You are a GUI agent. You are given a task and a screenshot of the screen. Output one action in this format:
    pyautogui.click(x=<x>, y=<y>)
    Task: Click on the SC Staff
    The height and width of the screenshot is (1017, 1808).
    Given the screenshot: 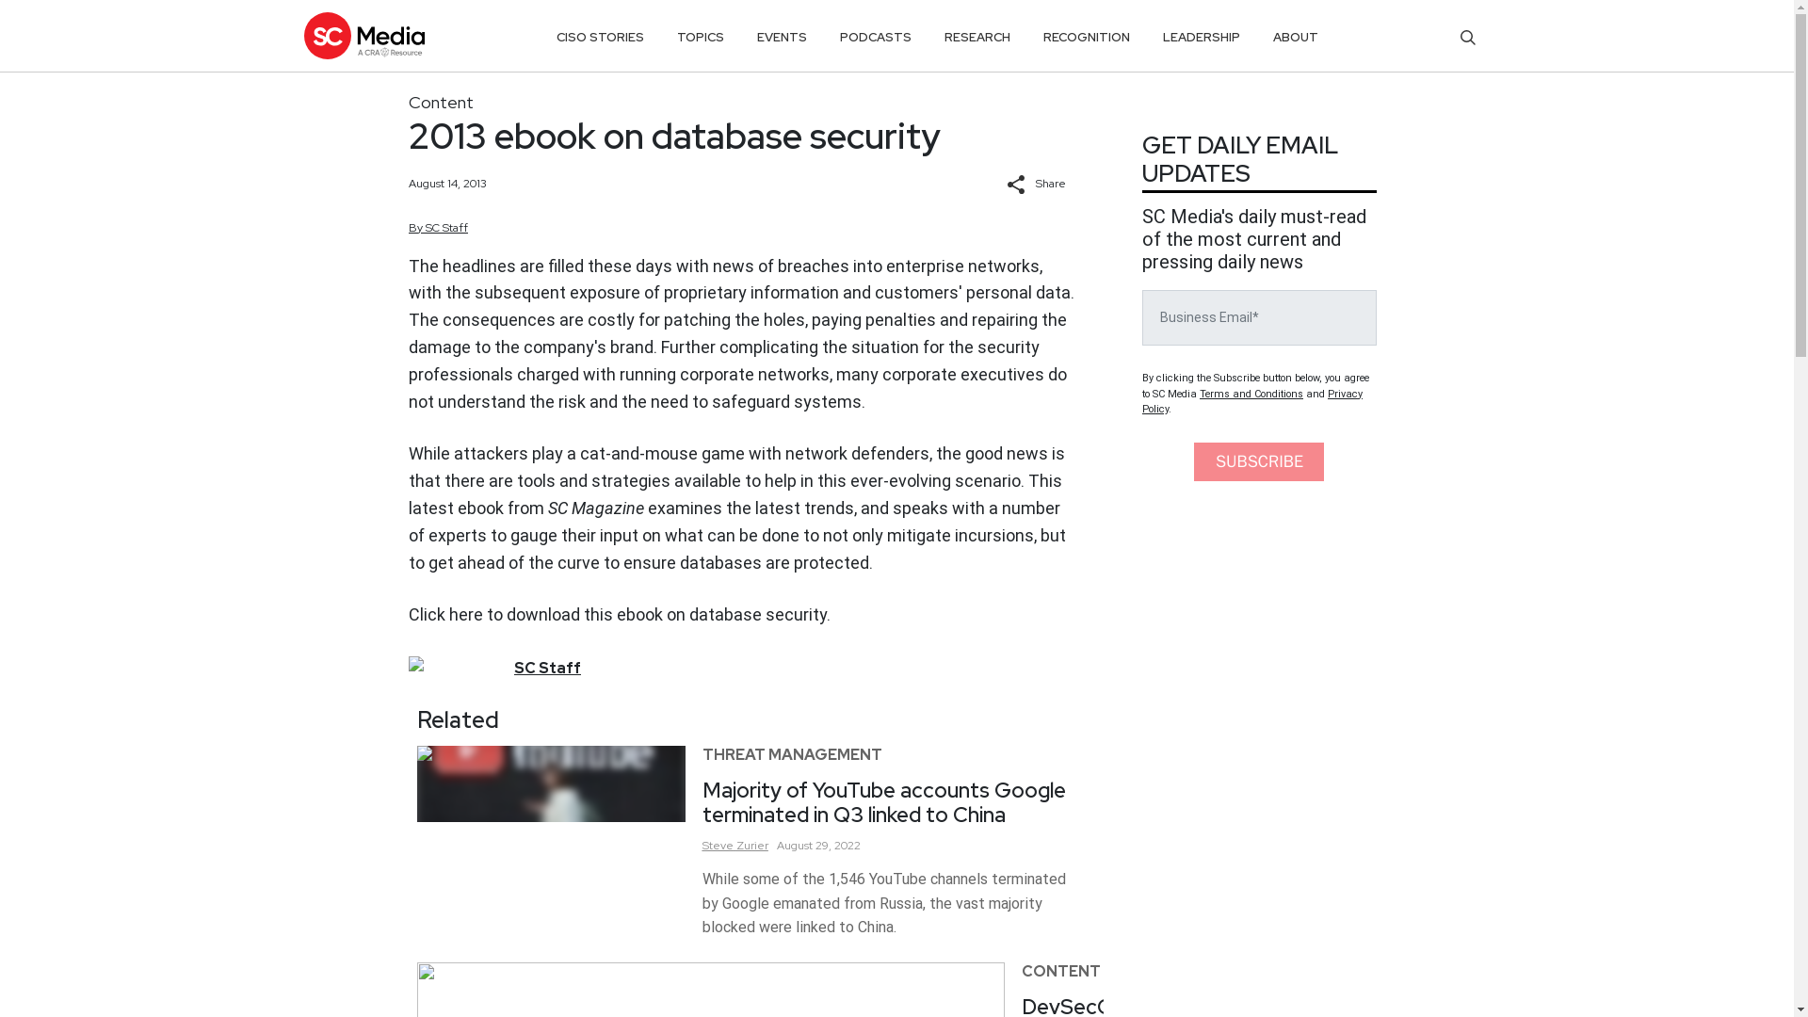 What is the action you would take?
    pyautogui.click(x=546, y=668)
    